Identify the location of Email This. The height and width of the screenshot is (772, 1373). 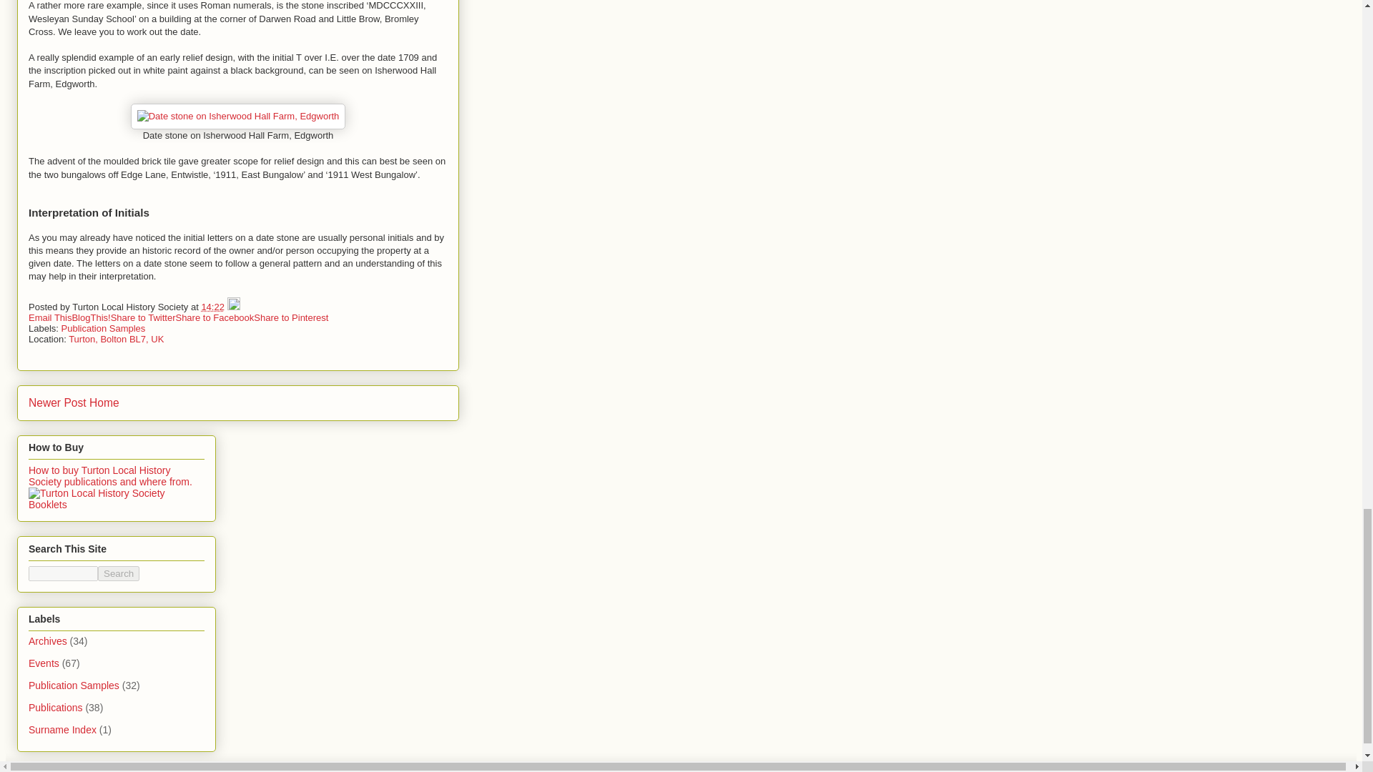
(50, 317).